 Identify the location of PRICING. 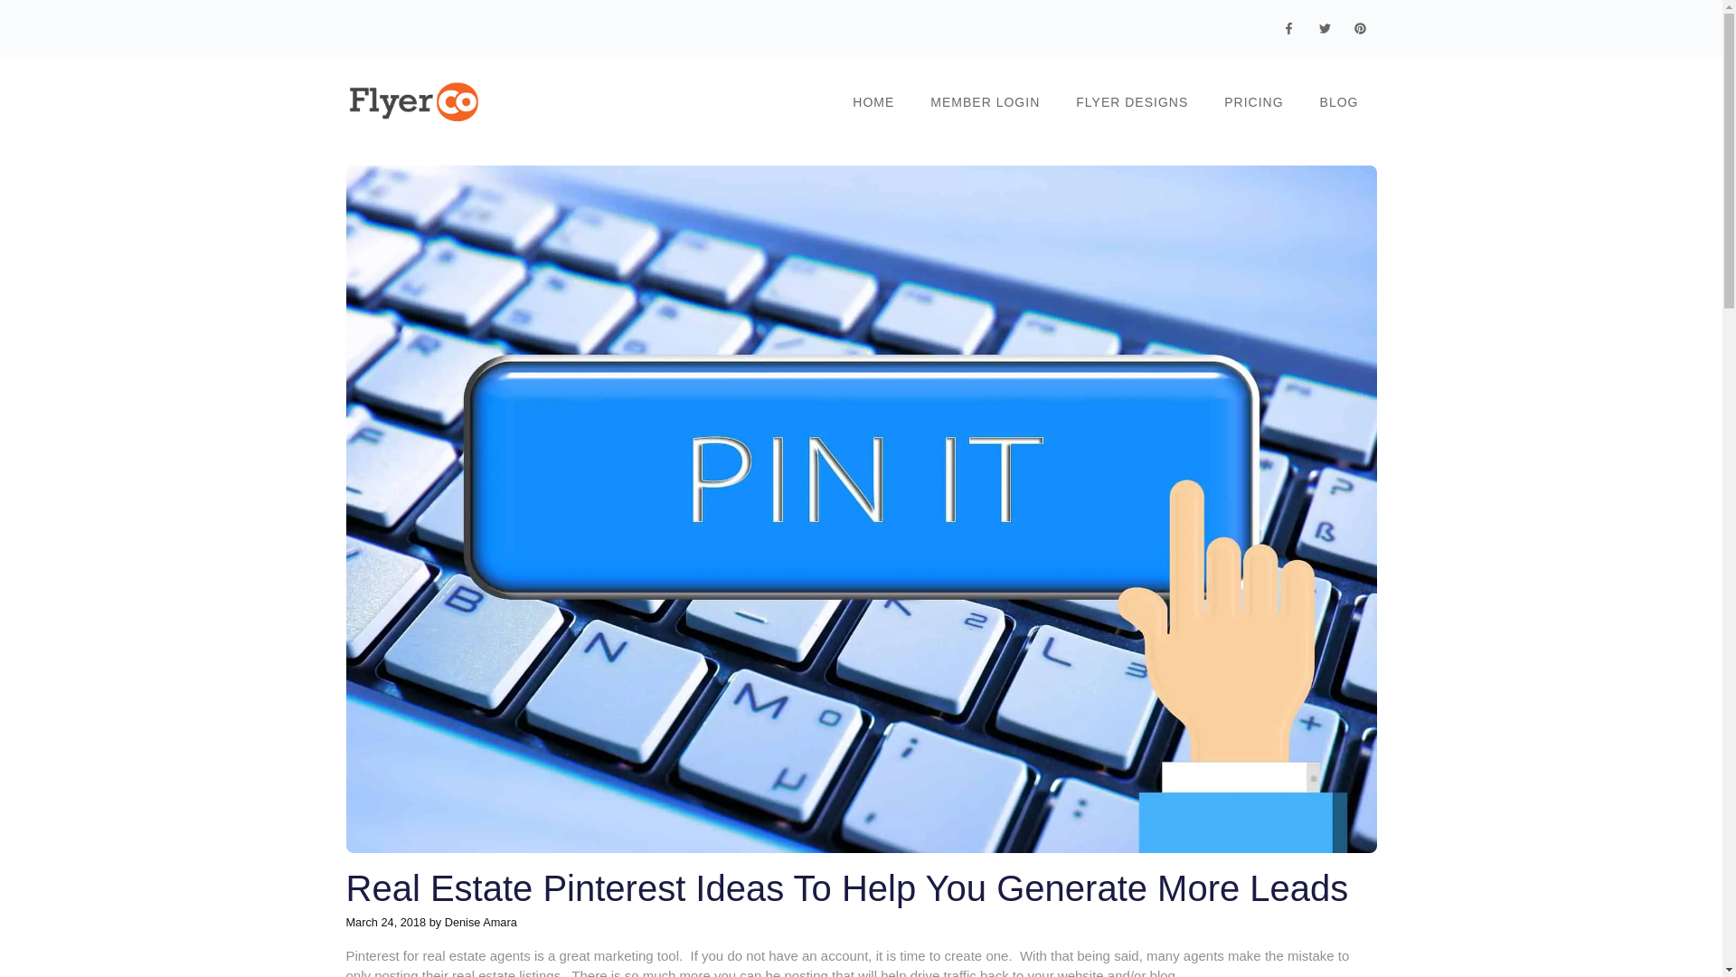
(1253, 101).